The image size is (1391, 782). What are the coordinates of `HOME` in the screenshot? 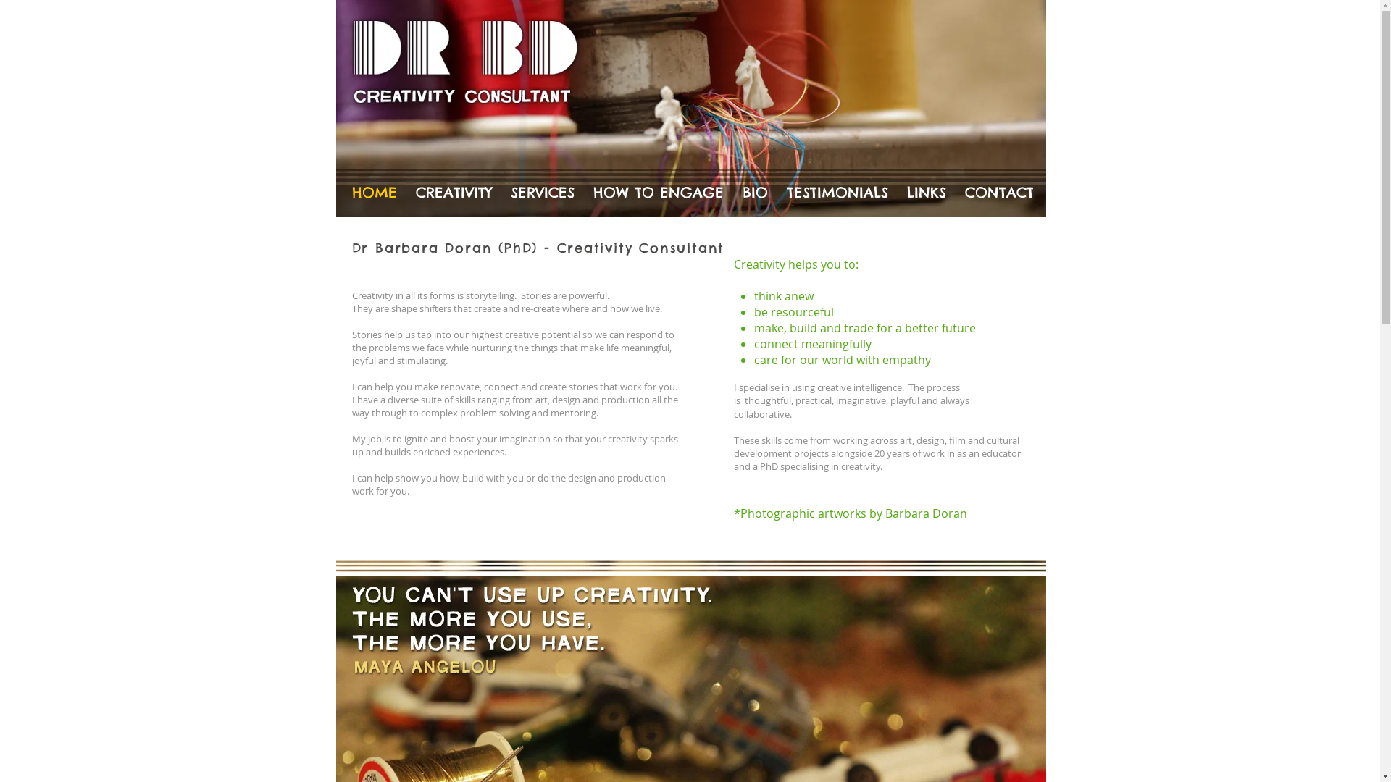 It's located at (374, 192).